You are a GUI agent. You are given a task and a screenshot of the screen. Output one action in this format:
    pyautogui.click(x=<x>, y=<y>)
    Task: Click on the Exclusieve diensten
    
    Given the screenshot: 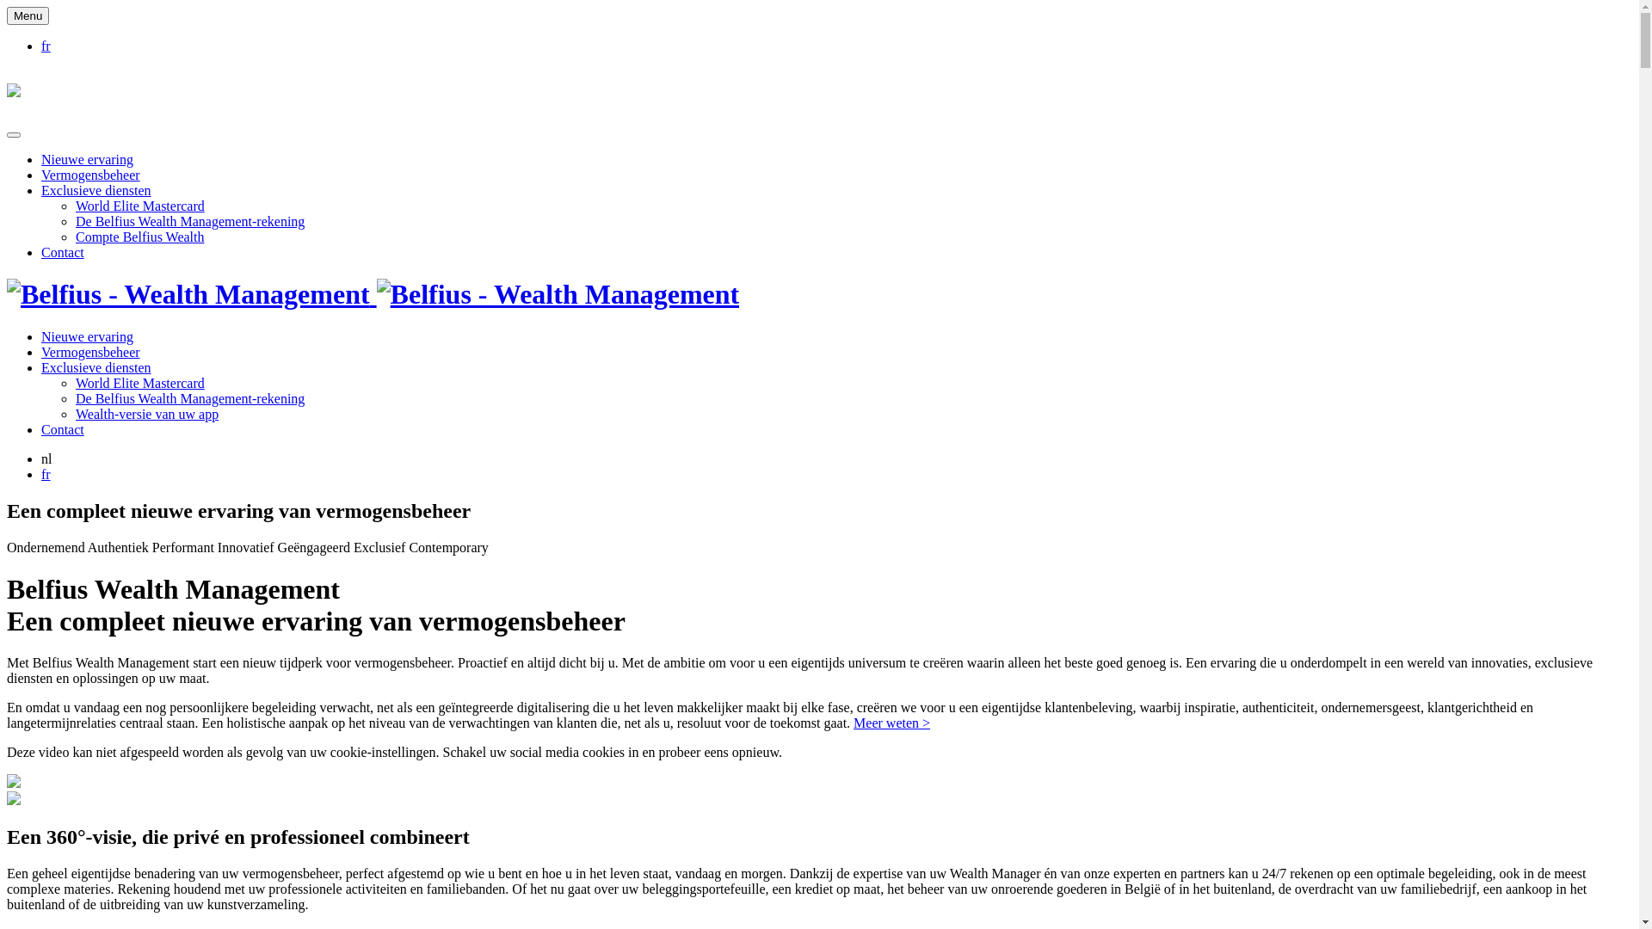 What is the action you would take?
    pyautogui.click(x=96, y=191)
    